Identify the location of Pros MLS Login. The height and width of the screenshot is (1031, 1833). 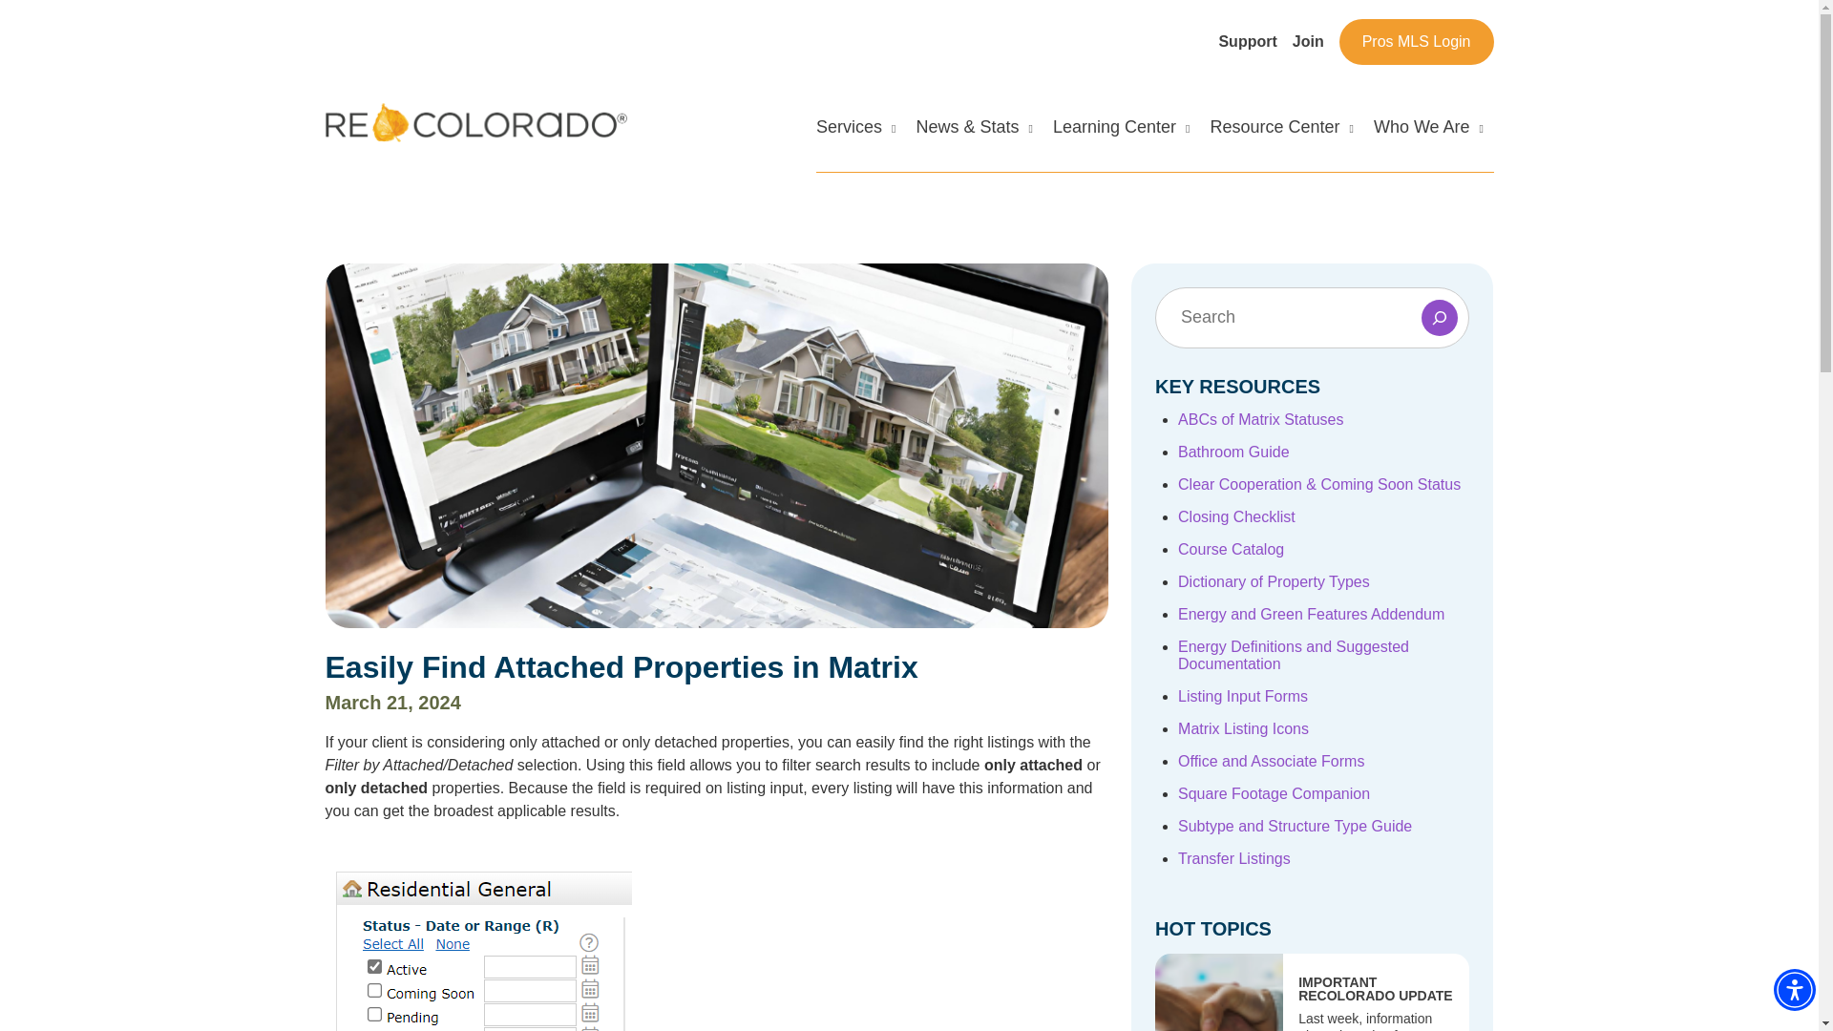
(1417, 42).